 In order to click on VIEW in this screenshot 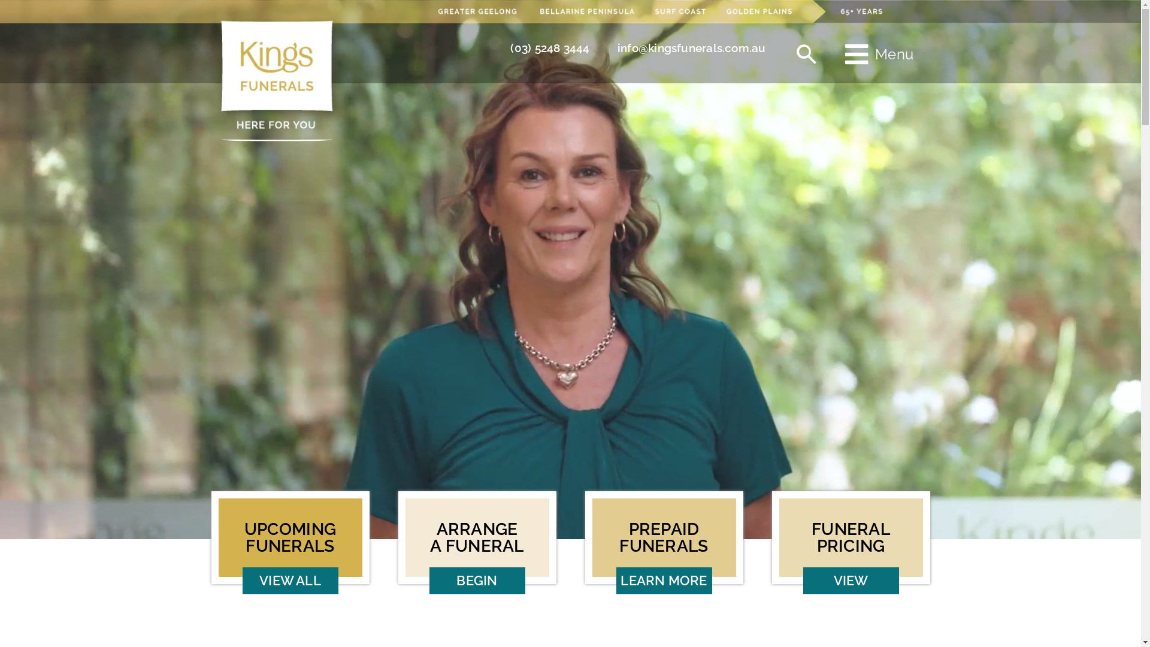, I will do `click(851, 581)`.